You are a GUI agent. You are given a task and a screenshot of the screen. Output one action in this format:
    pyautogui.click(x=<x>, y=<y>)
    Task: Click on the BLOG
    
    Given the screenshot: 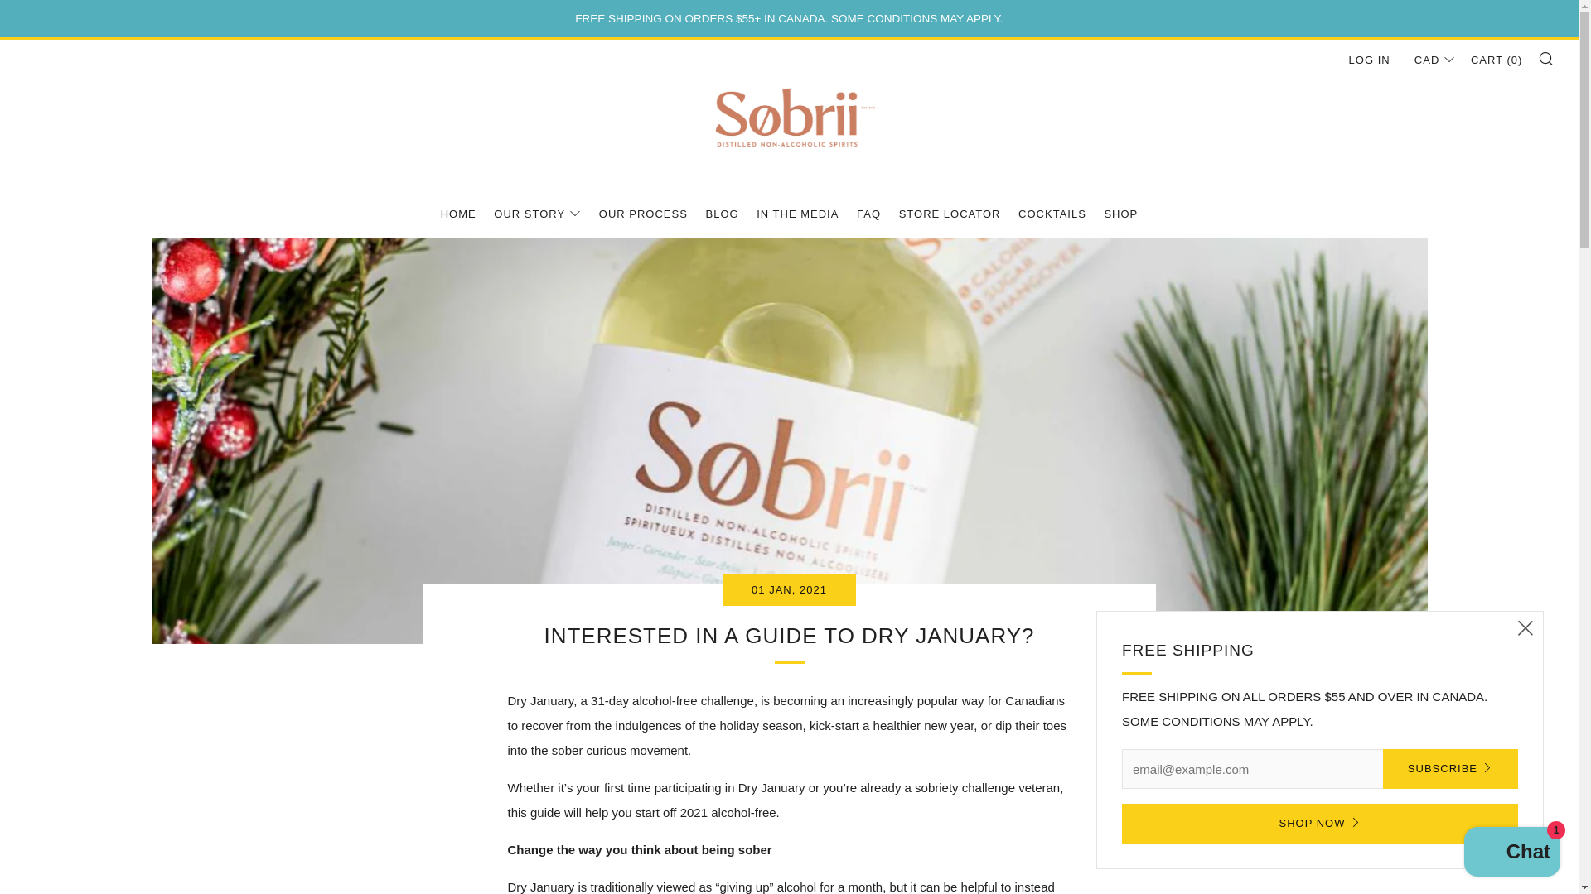 What is the action you would take?
    pyautogui.click(x=721, y=214)
    